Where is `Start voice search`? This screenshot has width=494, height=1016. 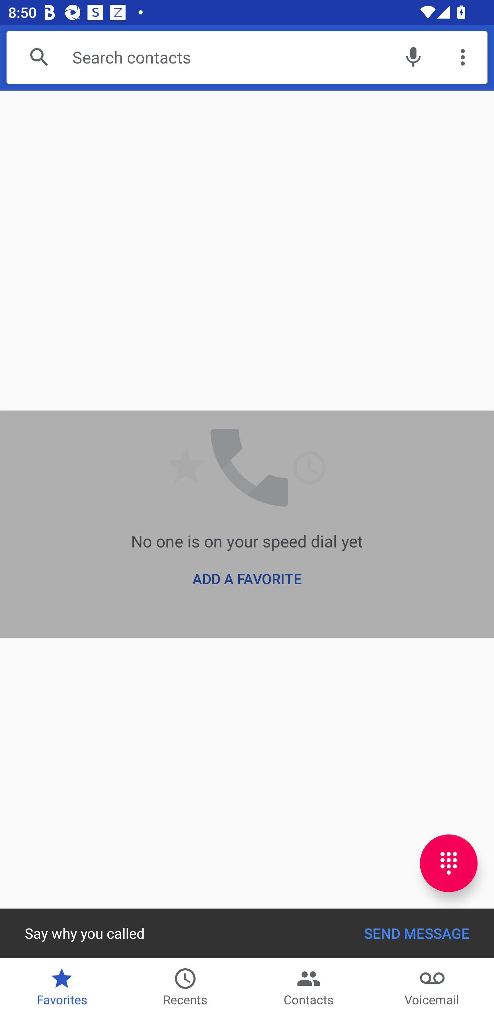
Start voice search is located at coordinates (413, 57).